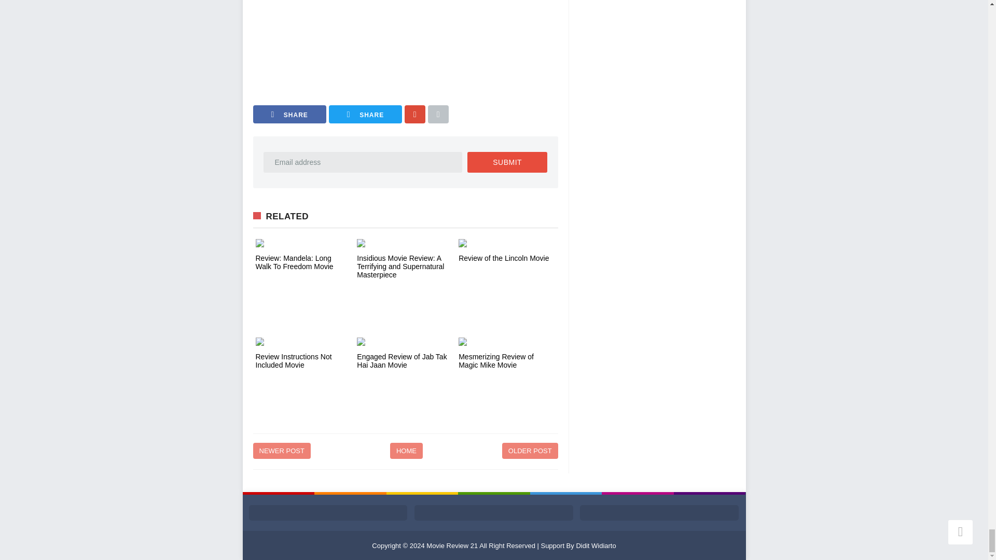 This screenshot has width=996, height=560. What do you see at coordinates (303, 262) in the screenshot?
I see `Review: Mandela: Long Walk To Freedom Movie` at bounding box center [303, 262].